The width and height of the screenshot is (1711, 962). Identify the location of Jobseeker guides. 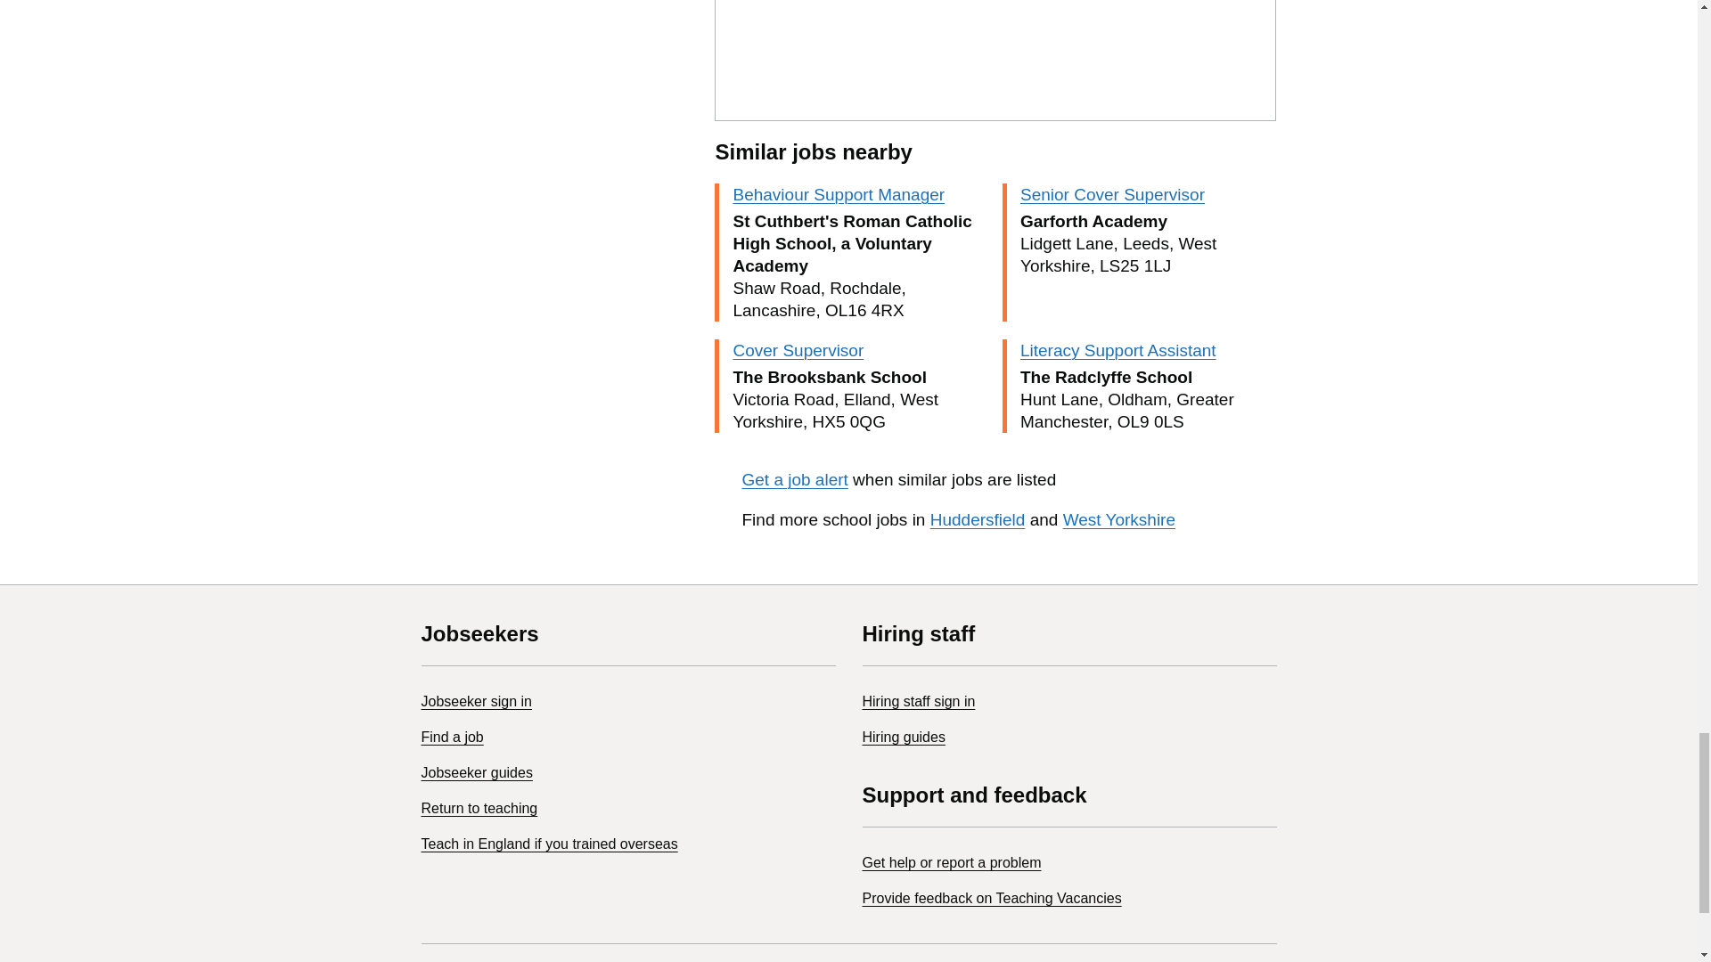
(476, 771).